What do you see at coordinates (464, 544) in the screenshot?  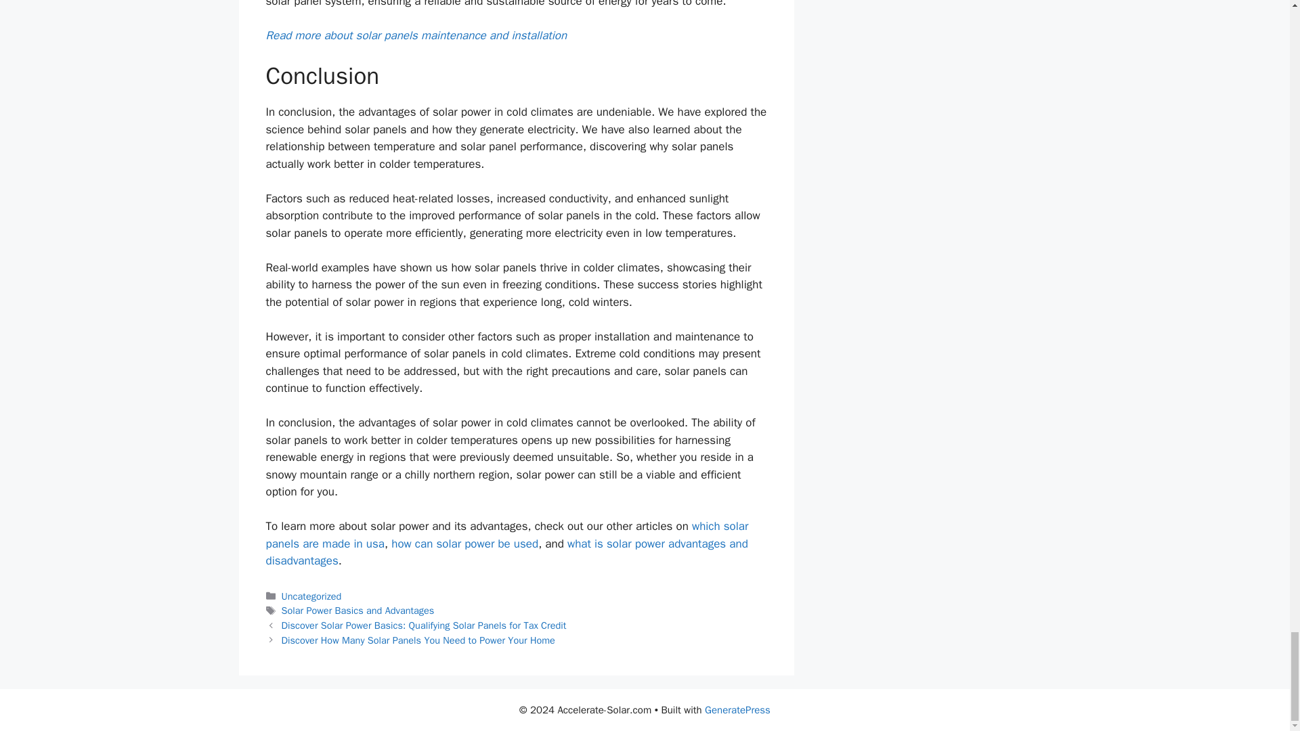 I see `how can solar power be used` at bounding box center [464, 544].